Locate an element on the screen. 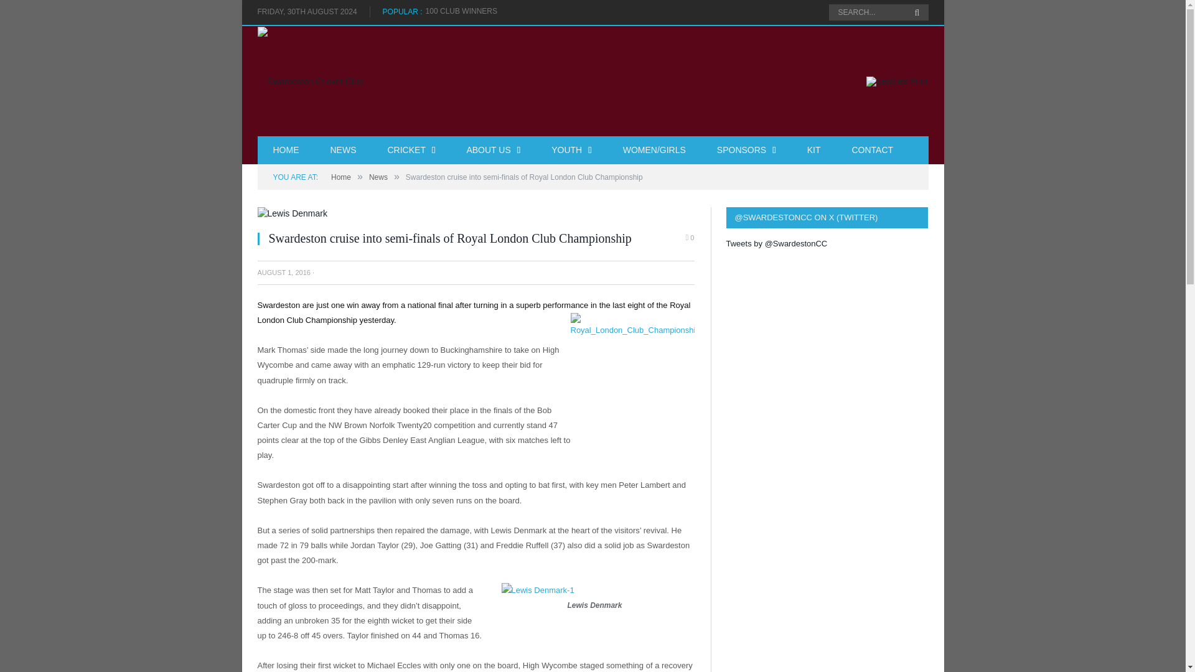 The height and width of the screenshot is (672, 1195). HOME is located at coordinates (286, 150).